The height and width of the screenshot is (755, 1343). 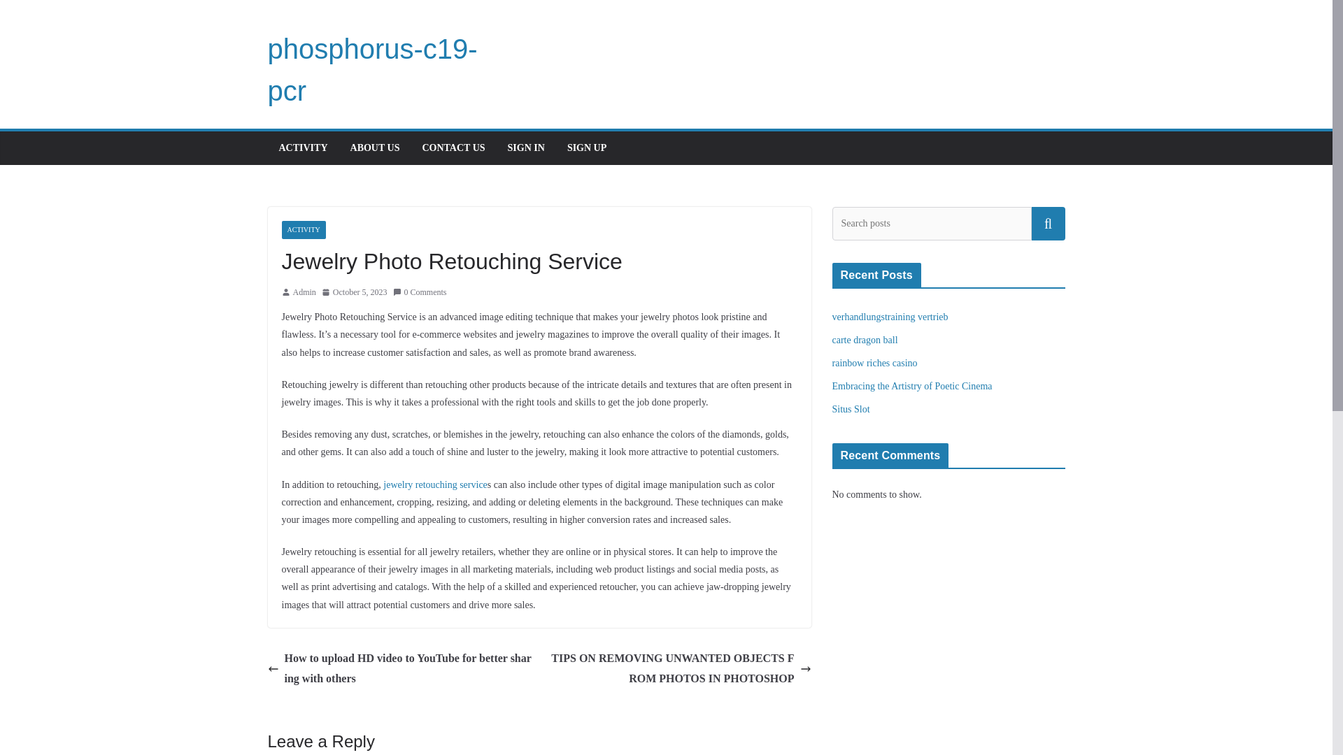 What do you see at coordinates (302, 230) in the screenshot?
I see `ACTIVITY` at bounding box center [302, 230].